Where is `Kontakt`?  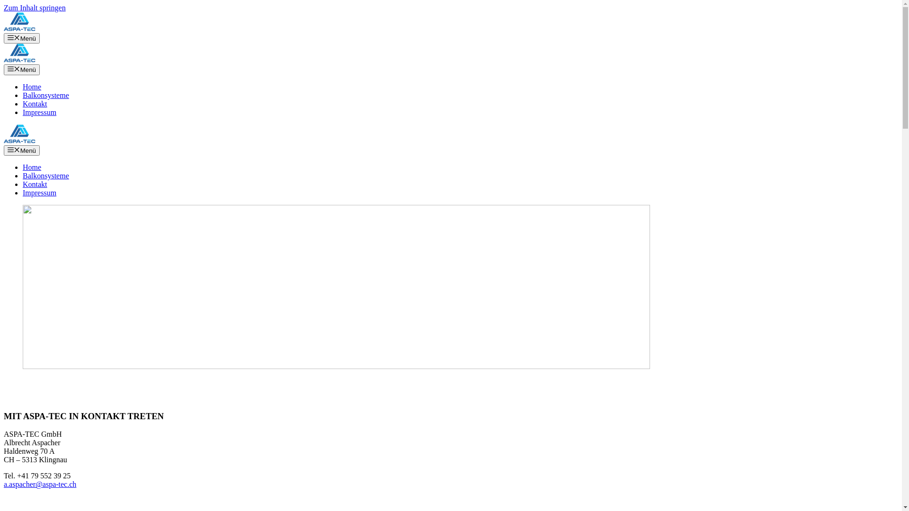 Kontakt is located at coordinates (35, 185).